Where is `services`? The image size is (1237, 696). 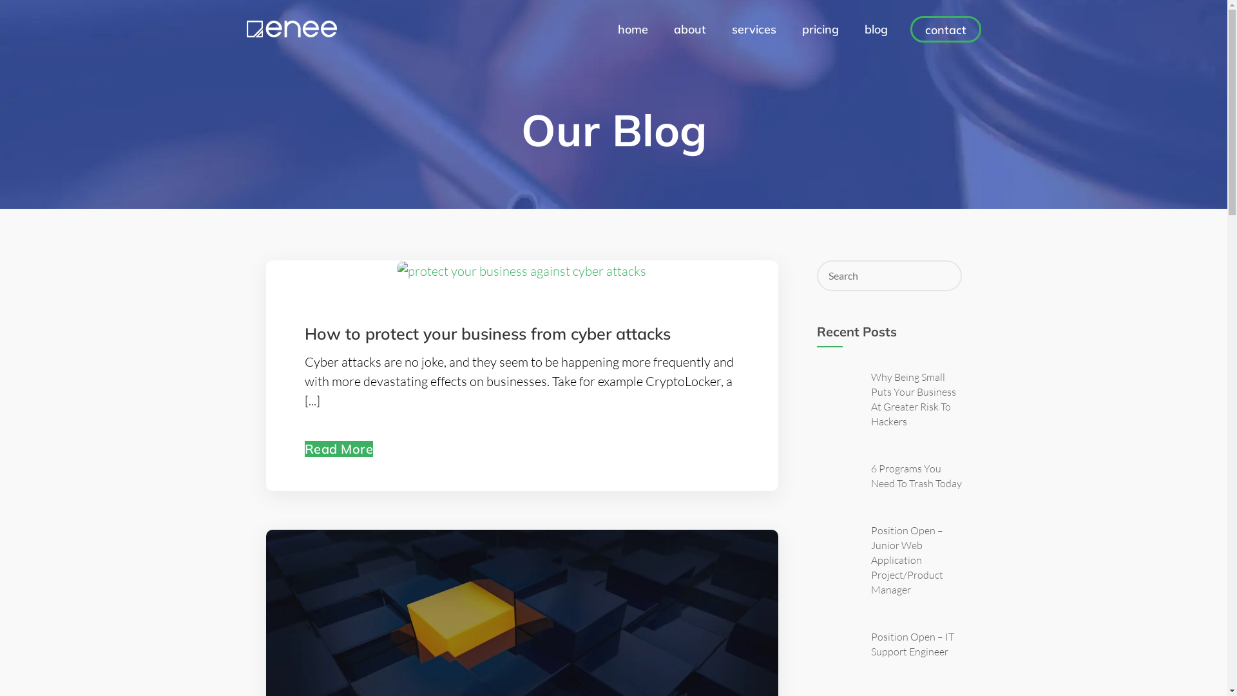
services is located at coordinates (754, 30).